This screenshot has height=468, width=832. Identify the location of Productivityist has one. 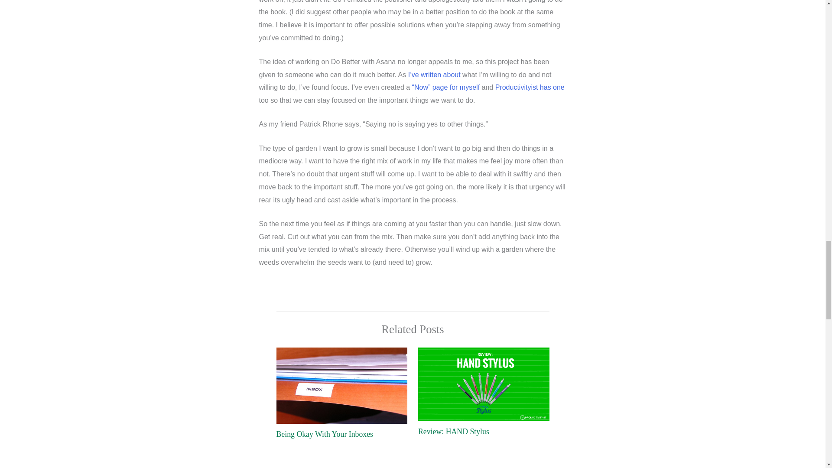
(530, 87).